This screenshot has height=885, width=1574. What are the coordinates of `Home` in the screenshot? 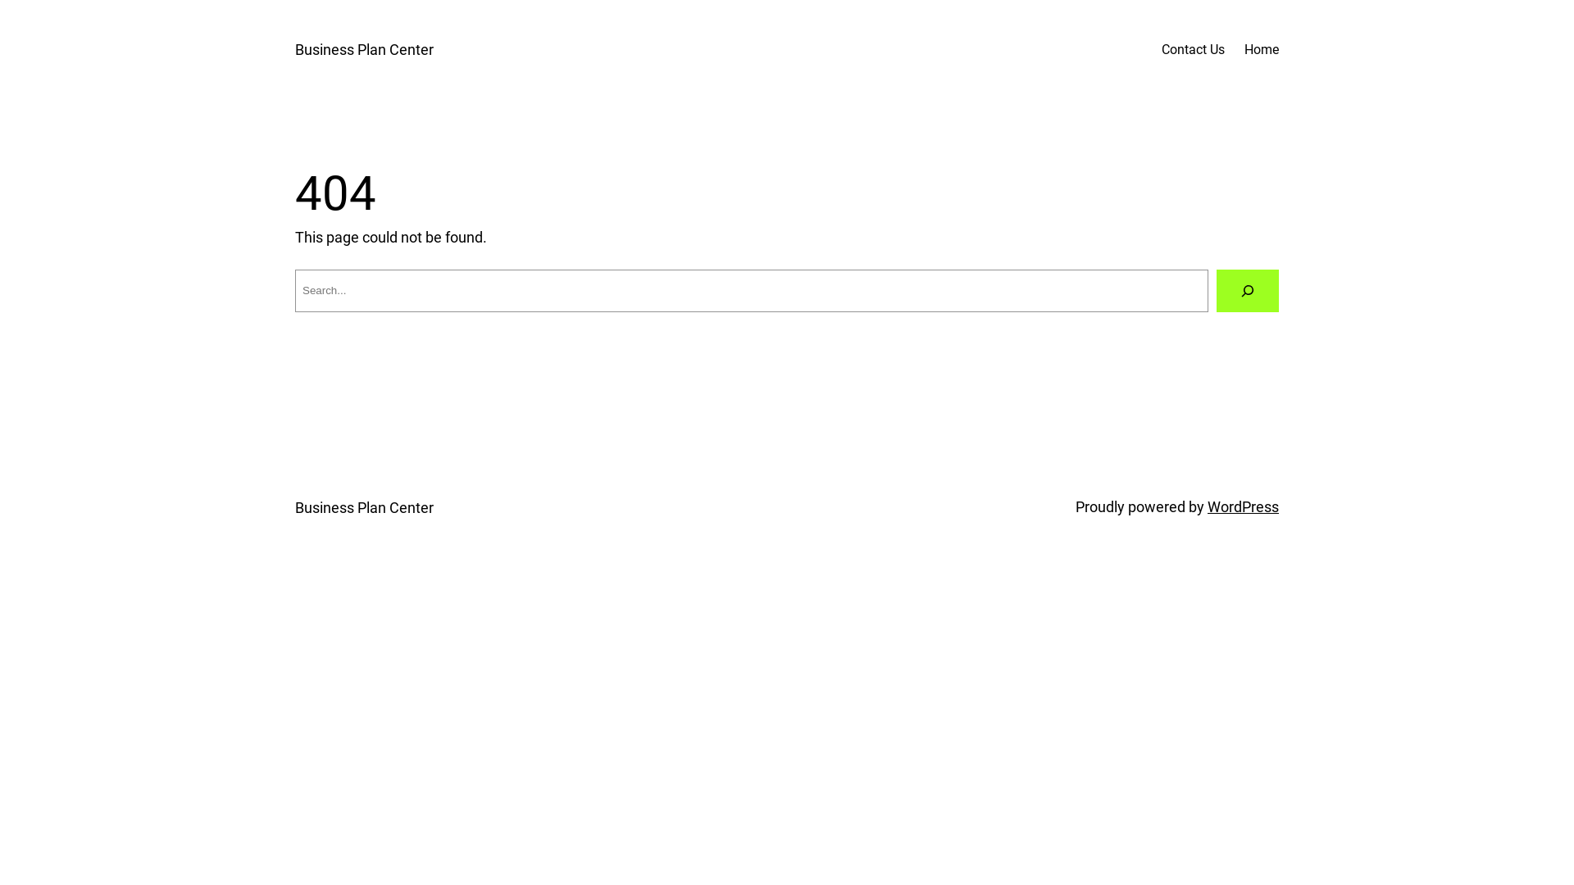 It's located at (1262, 50).